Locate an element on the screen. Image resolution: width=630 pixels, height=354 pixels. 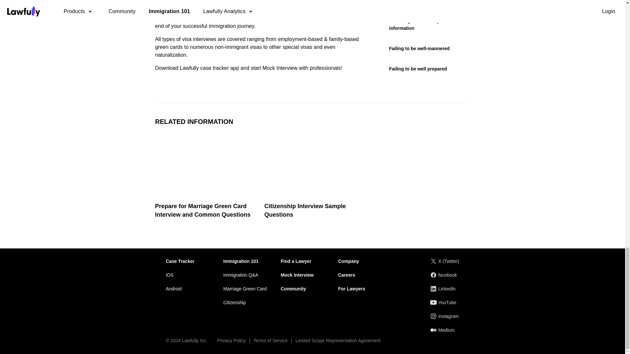
Find a Lawyer is located at coordinates (296, 261).